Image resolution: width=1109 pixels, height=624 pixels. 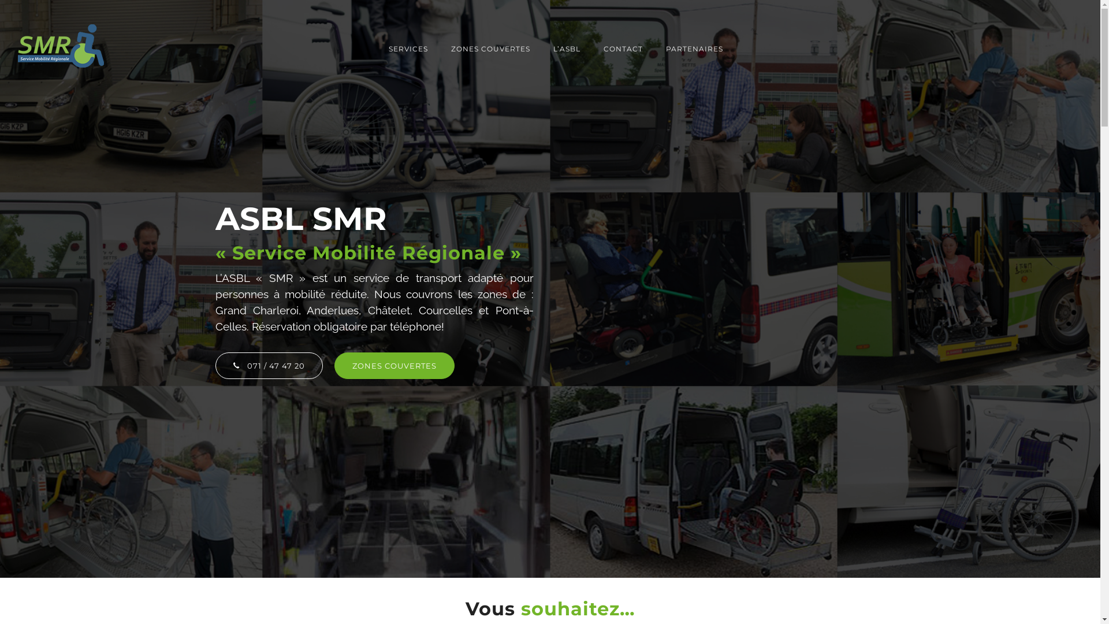 What do you see at coordinates (408, 49) in the screenshot?
I see `SERVICES` at bounding box center [408, 49].